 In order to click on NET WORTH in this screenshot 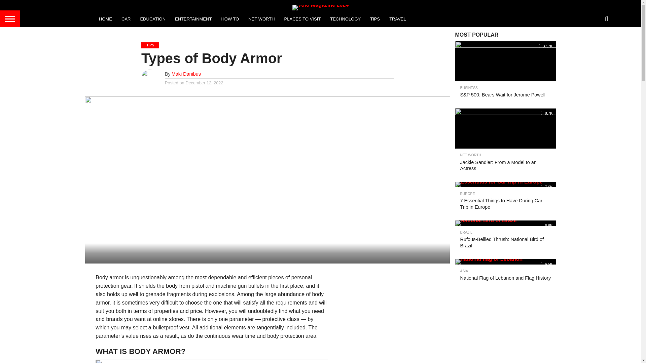, I will do `click(261, 19)`.